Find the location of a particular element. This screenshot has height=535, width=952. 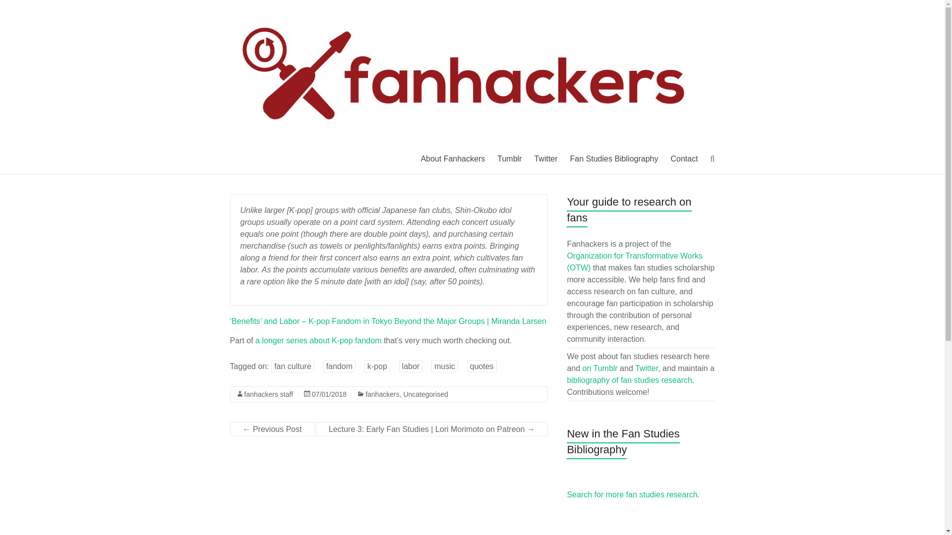

Contact is located at coordinates (684, 159).